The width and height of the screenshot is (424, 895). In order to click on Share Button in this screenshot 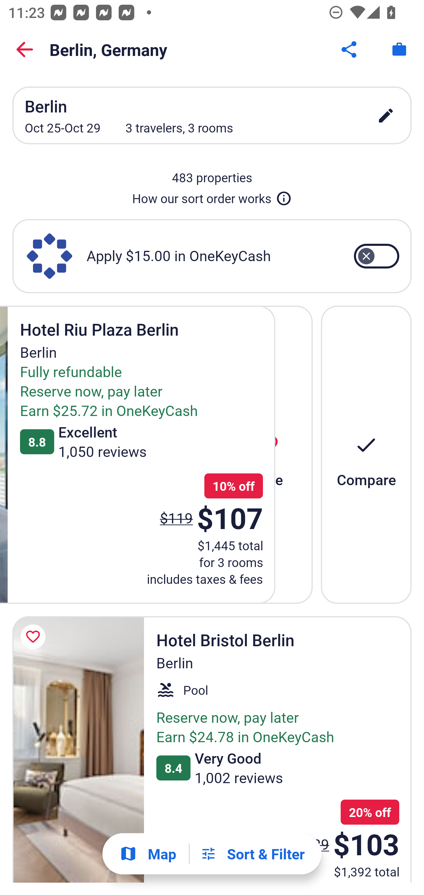, I will do `click(350, 49)`.